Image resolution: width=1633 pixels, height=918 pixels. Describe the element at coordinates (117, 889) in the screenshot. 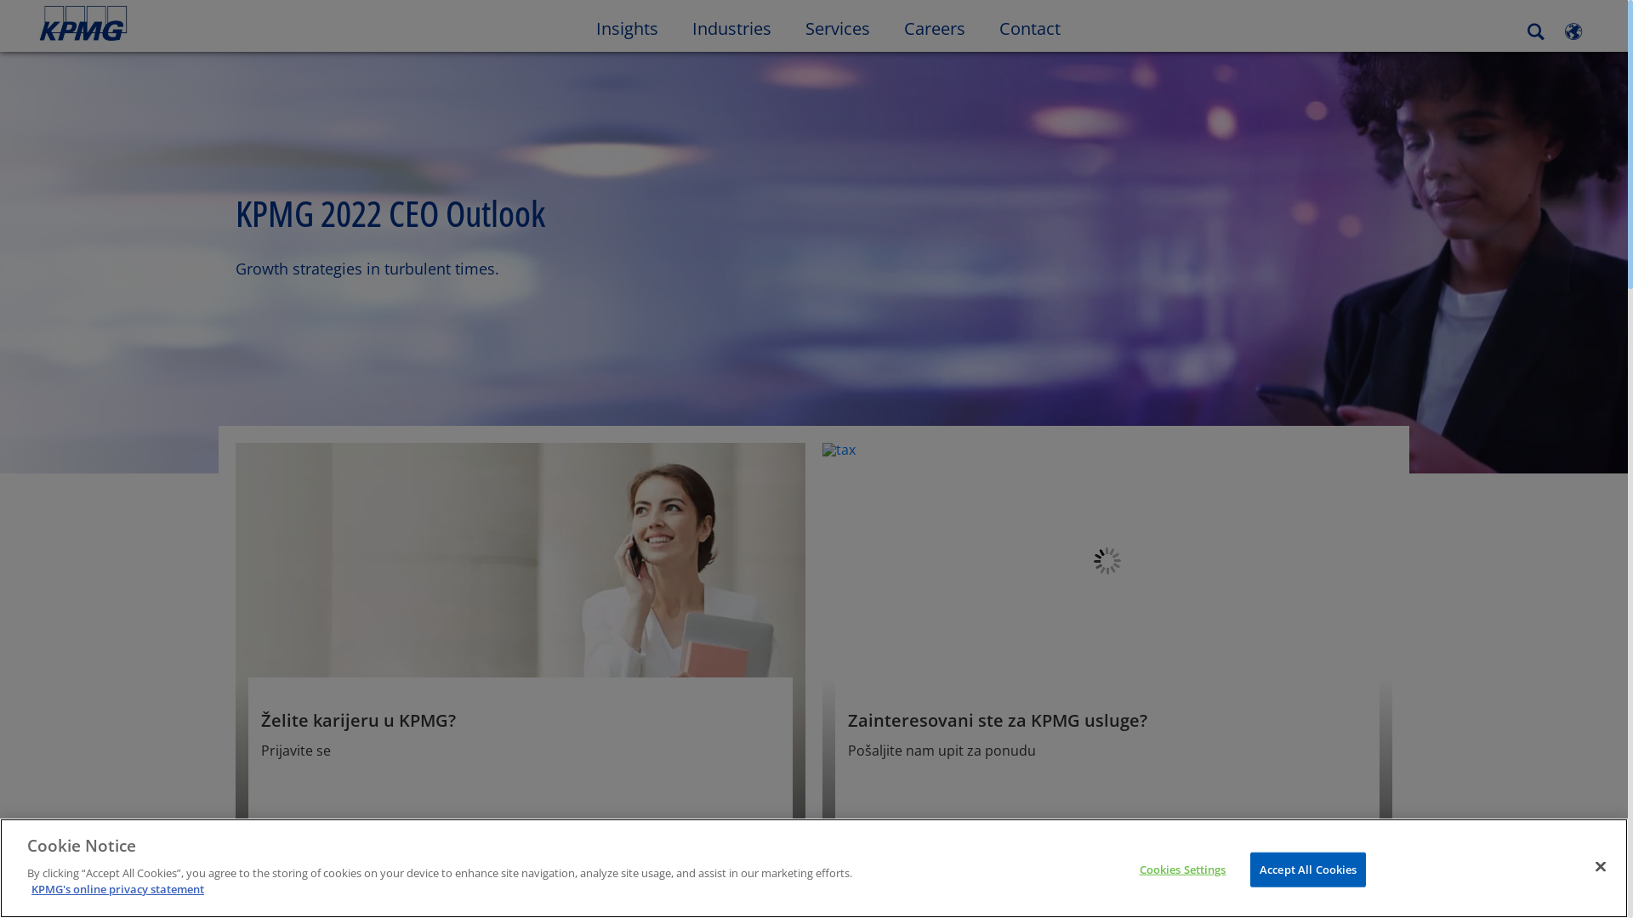

I see `KPMG's online privacy statement` at that location.